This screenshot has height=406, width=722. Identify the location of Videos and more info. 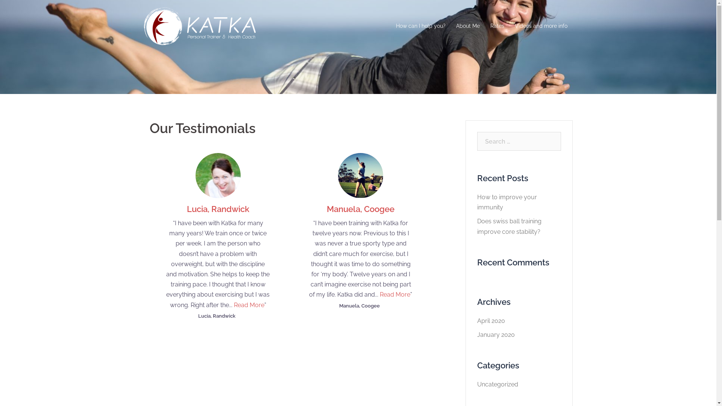
(541, 26).